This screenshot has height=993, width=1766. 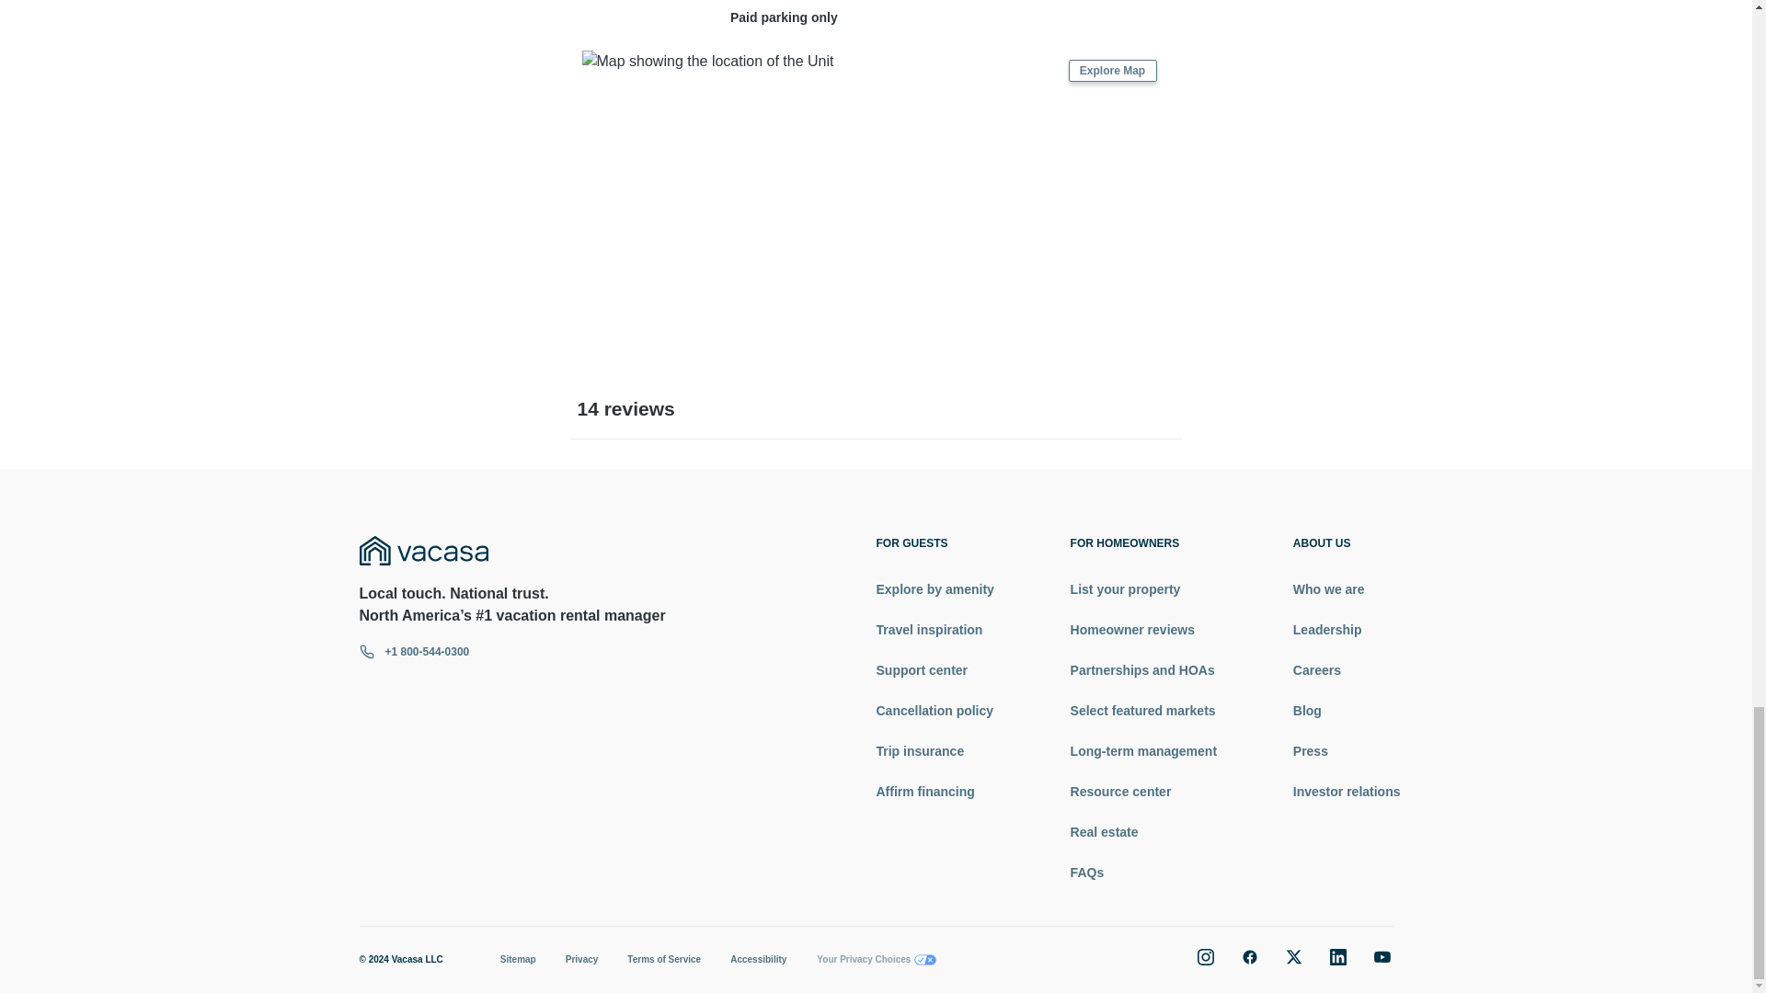 What do you see at coordinates (935, 588) in the screenshot?
I see `Explore by amenity` at bounding box center [935, 588].